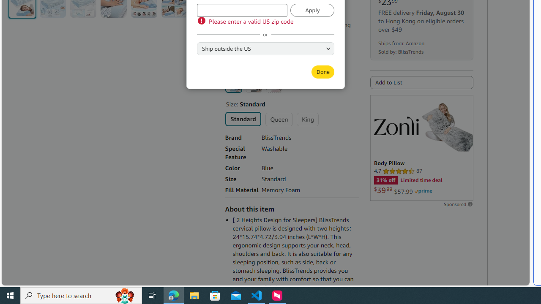 The height and width of the screenshot is (304, 541). I want to click on Standard, so click(243, 118).